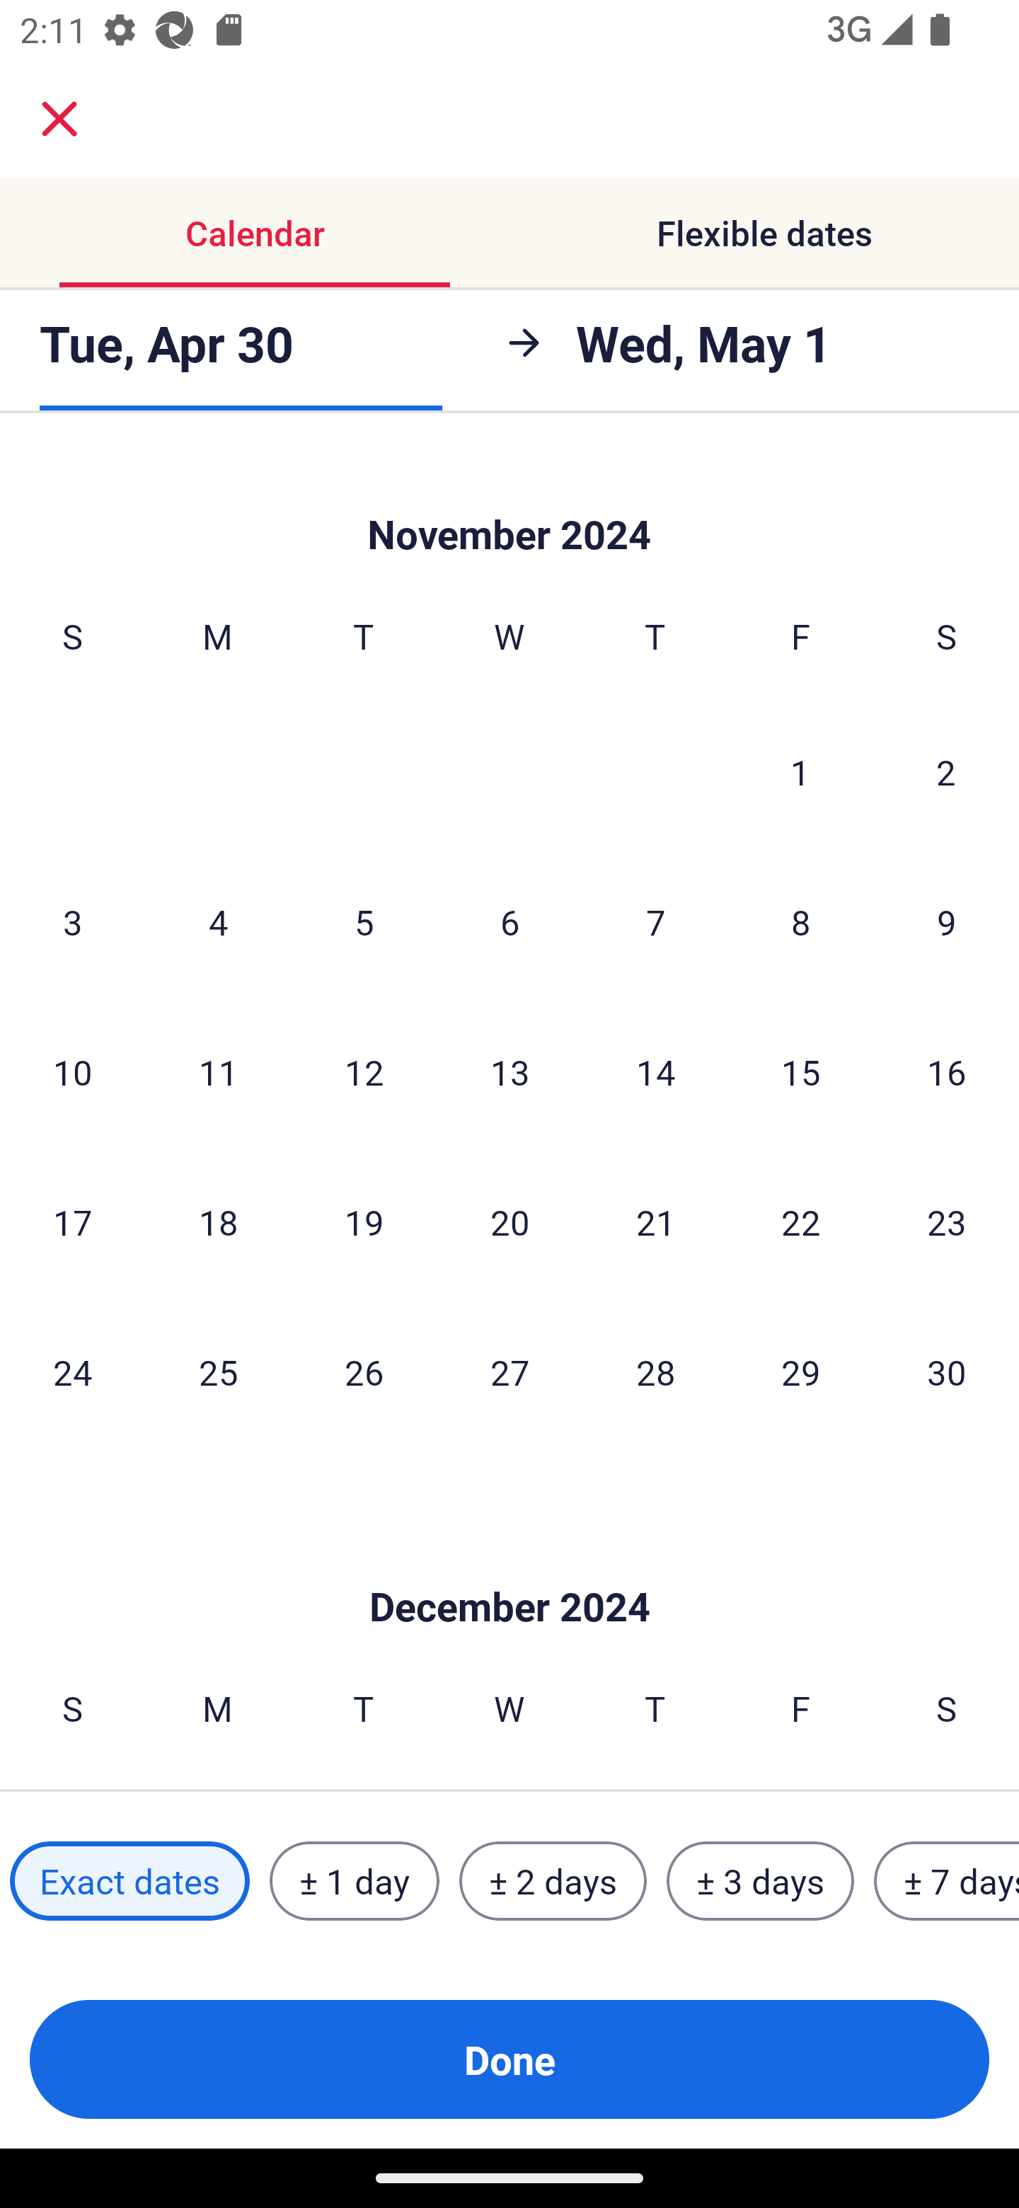  What do you see at coordinates (801, 1371) in the screenshot?
I see `29 Friday, November 29, 2024` at bounding box center [801, 1371].